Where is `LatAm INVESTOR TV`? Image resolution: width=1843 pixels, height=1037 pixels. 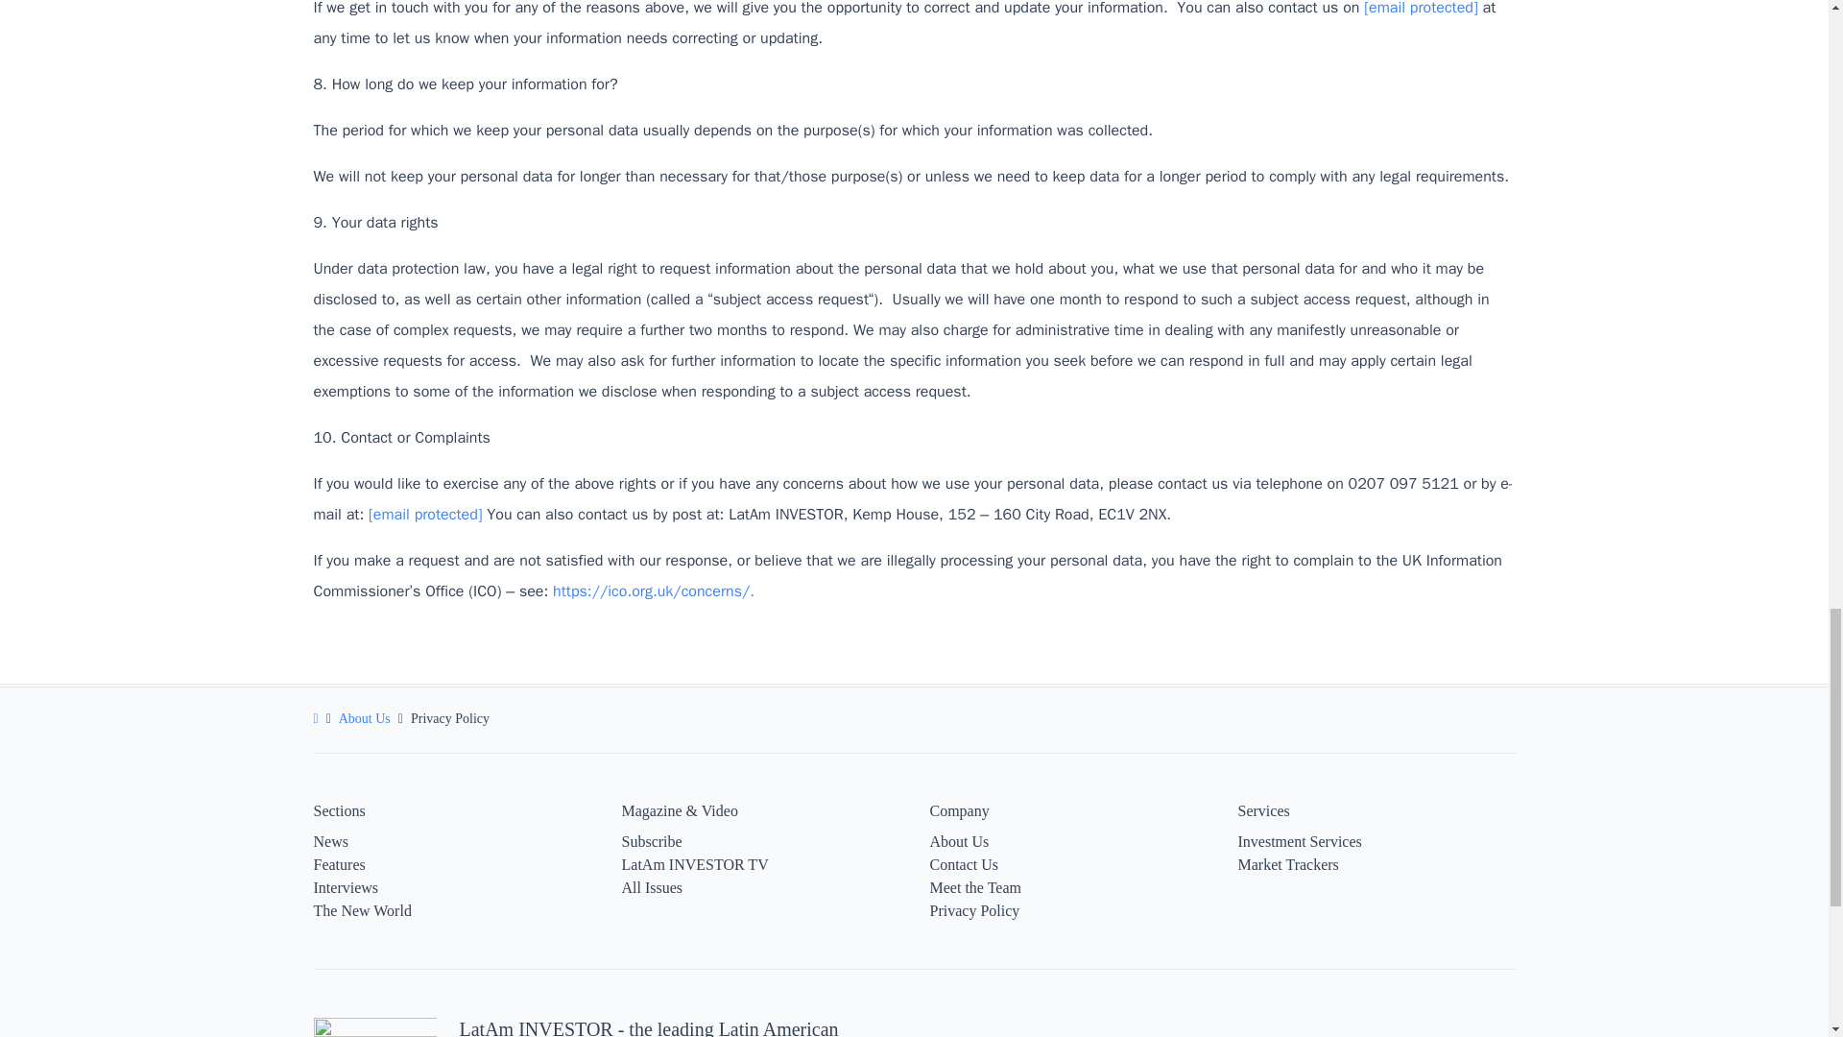 LatAm INVESTOR TV is located at coordinates (695, 864).